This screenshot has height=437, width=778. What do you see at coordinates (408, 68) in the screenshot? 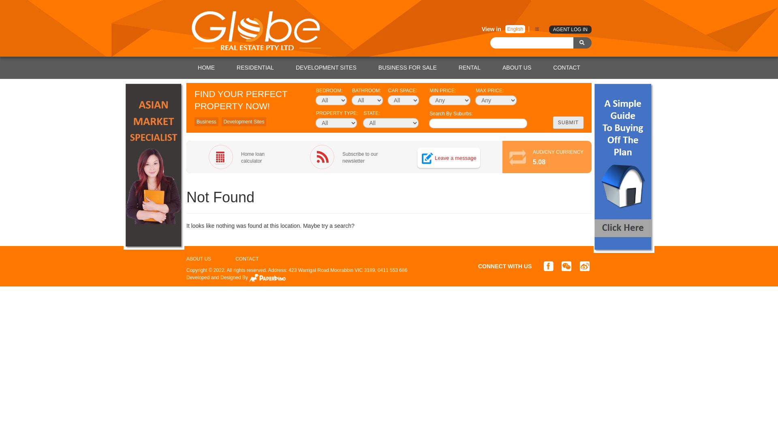
I see `BUSINESS FOR SALE` at bounding box center [408, 68].